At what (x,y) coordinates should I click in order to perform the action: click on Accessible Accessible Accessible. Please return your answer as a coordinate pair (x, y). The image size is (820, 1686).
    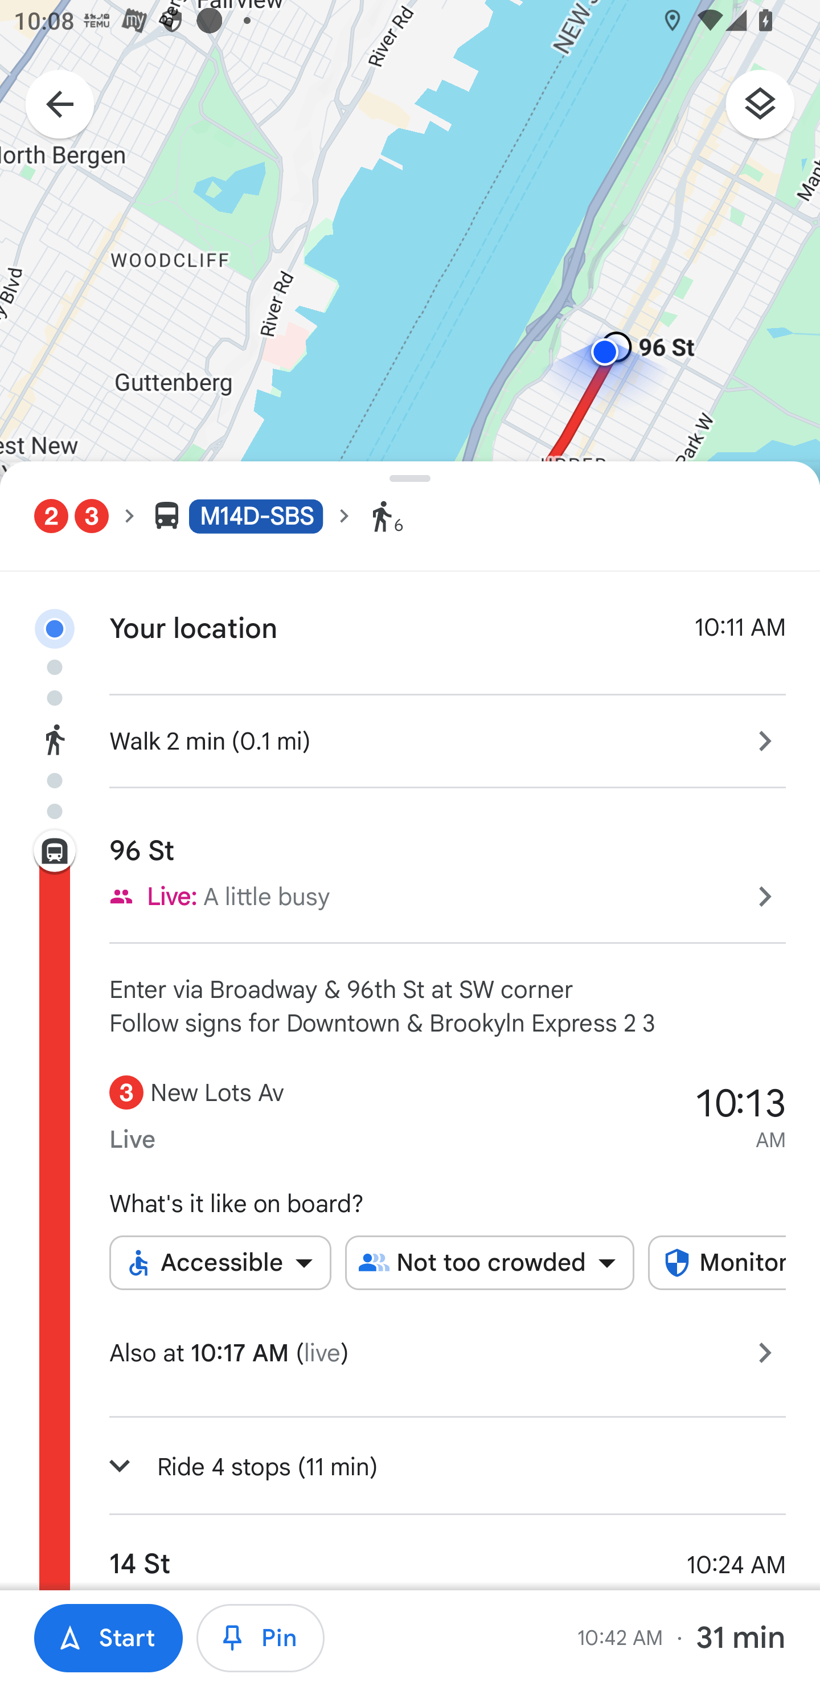
    Looking at the image, I should click on (220, 1263).